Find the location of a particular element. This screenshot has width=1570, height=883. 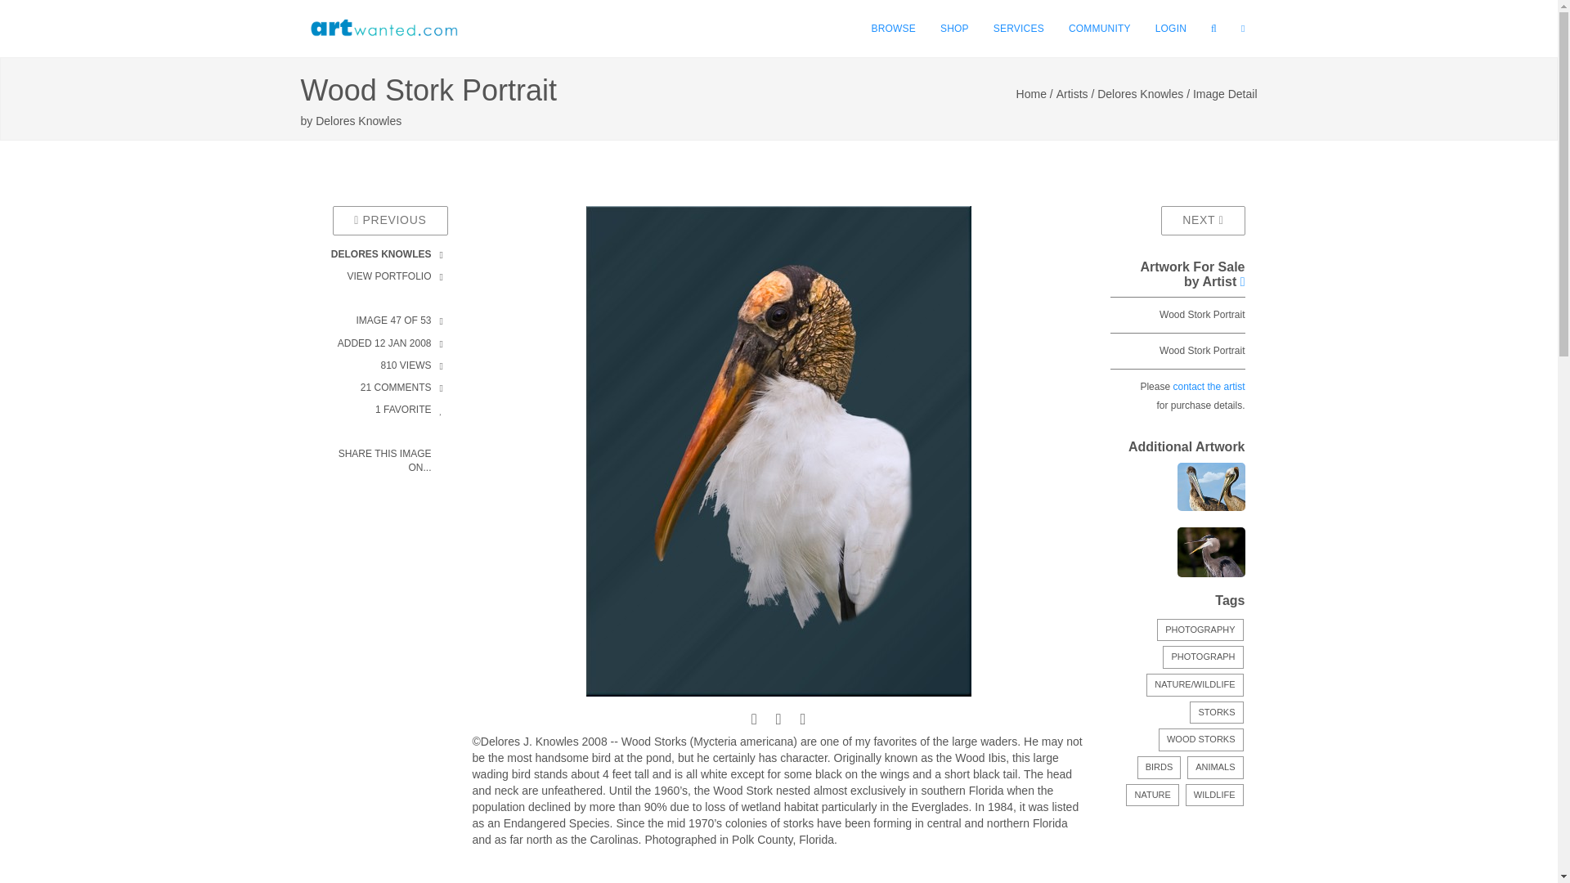

SERVICES is located at coordinates (1019, 29).